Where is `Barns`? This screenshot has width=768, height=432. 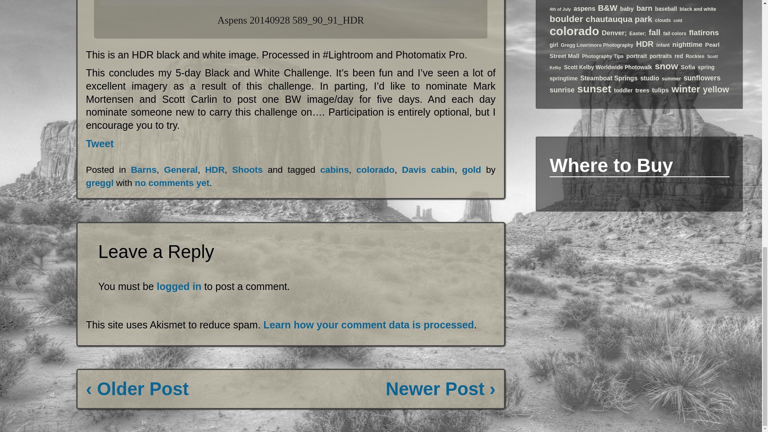 Barns is located at coordinates (143, 170).